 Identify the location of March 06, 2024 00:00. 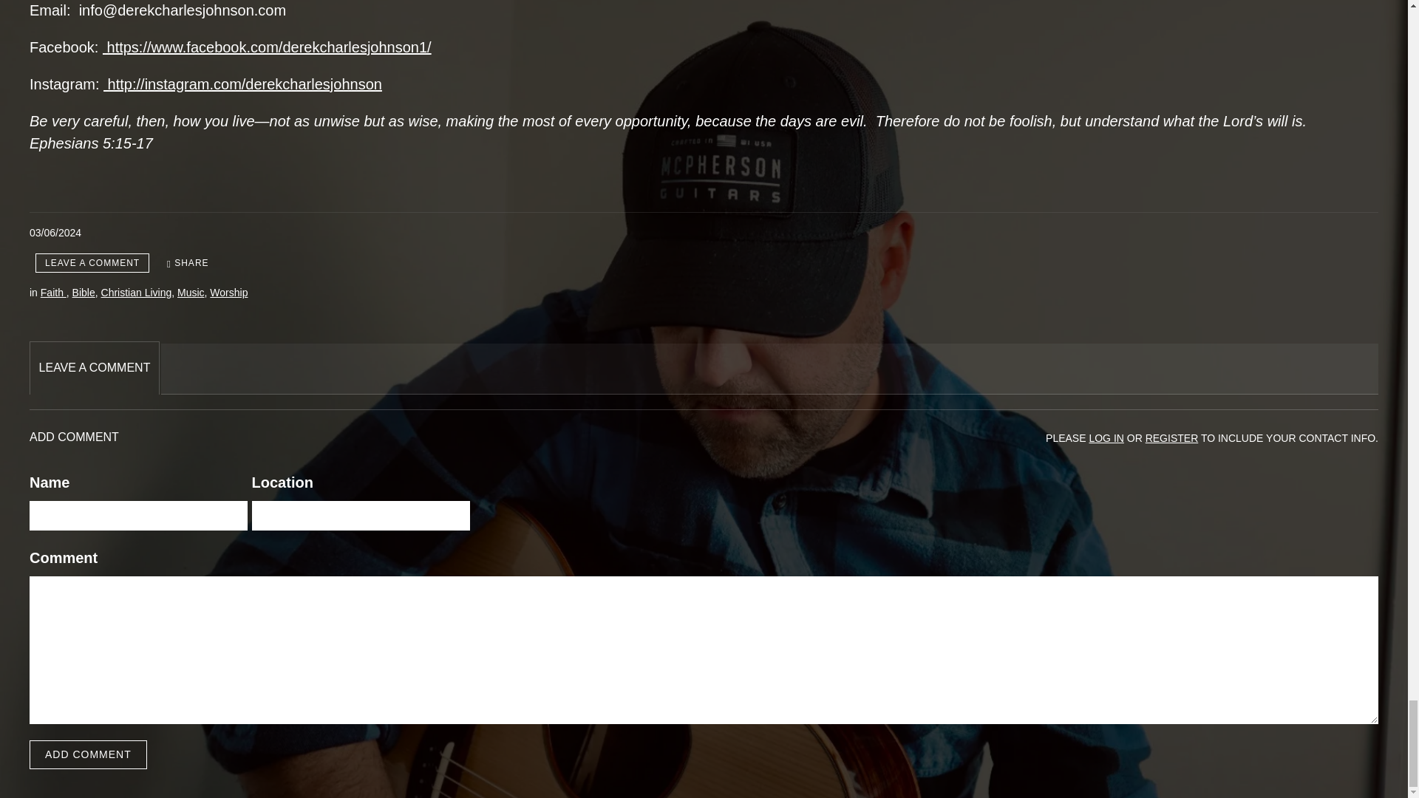
(55, 232).